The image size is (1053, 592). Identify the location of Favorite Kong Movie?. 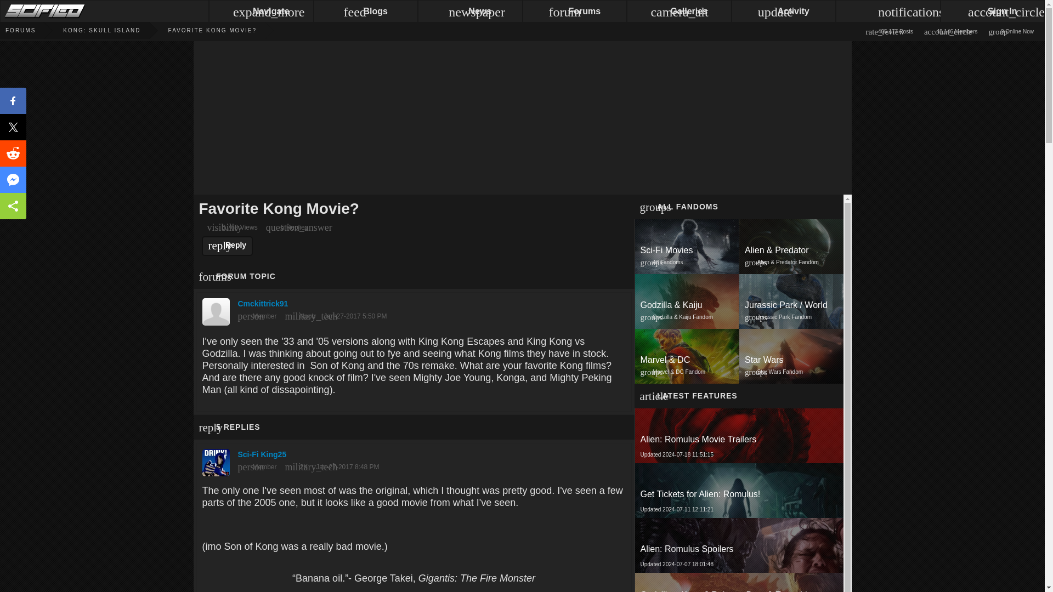
(199, 30).